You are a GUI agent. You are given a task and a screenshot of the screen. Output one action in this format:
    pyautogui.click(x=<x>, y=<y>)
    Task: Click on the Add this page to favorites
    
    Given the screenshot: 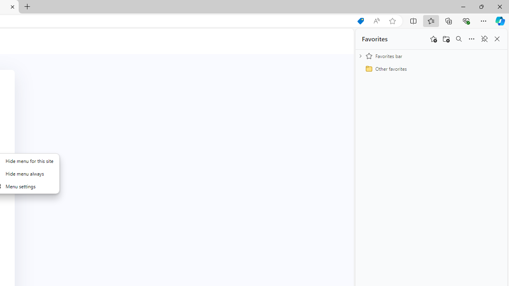 What is the action you would take?
    pyautogui.click(x=433, y=39)
    